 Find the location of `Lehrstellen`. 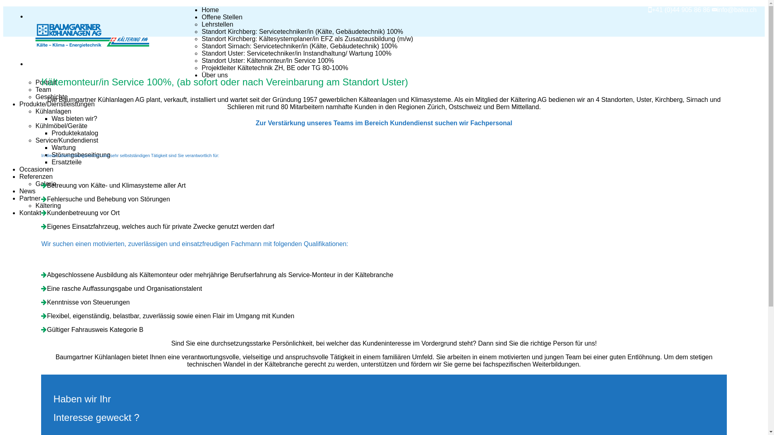

Lehrstellen is located at coordinates (217, 25).